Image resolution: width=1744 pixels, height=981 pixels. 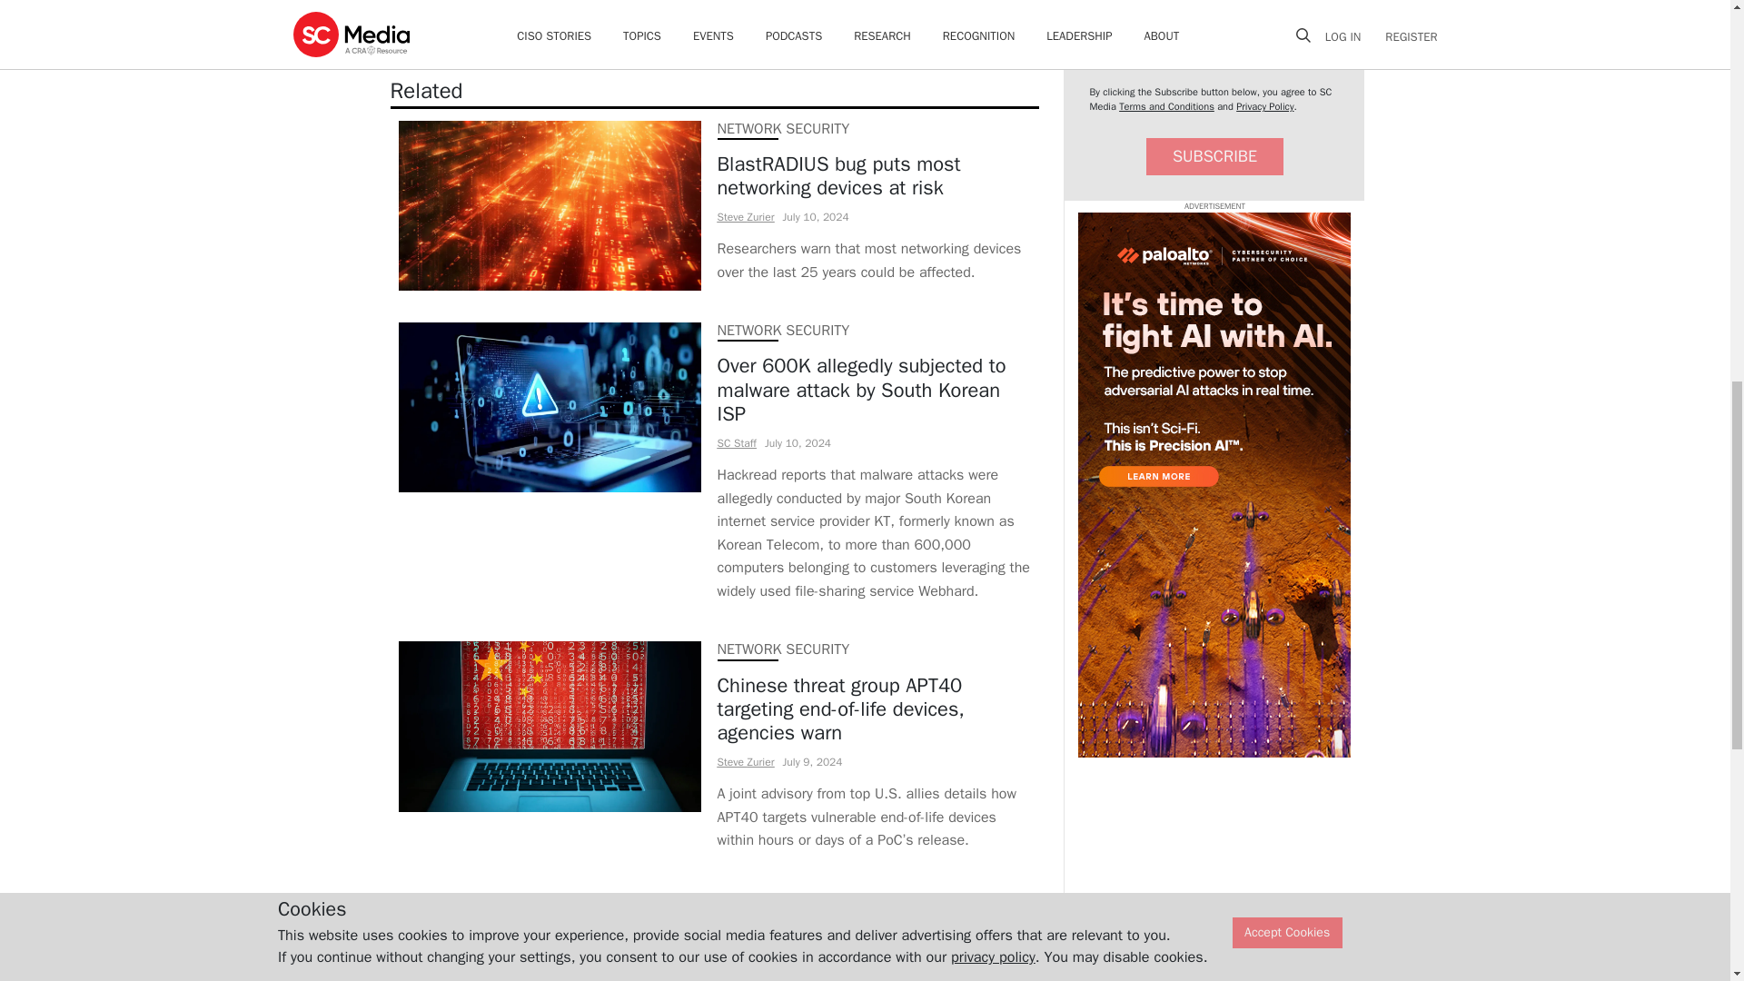 What do you see at coordinates (1264, 106) in the screenshot?
I see `Privacy Policy` at bounding box center [1264, 106].